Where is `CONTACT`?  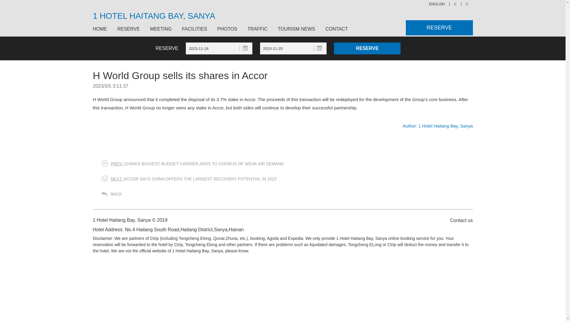 CONTACT is located at coordinates (334, 29).